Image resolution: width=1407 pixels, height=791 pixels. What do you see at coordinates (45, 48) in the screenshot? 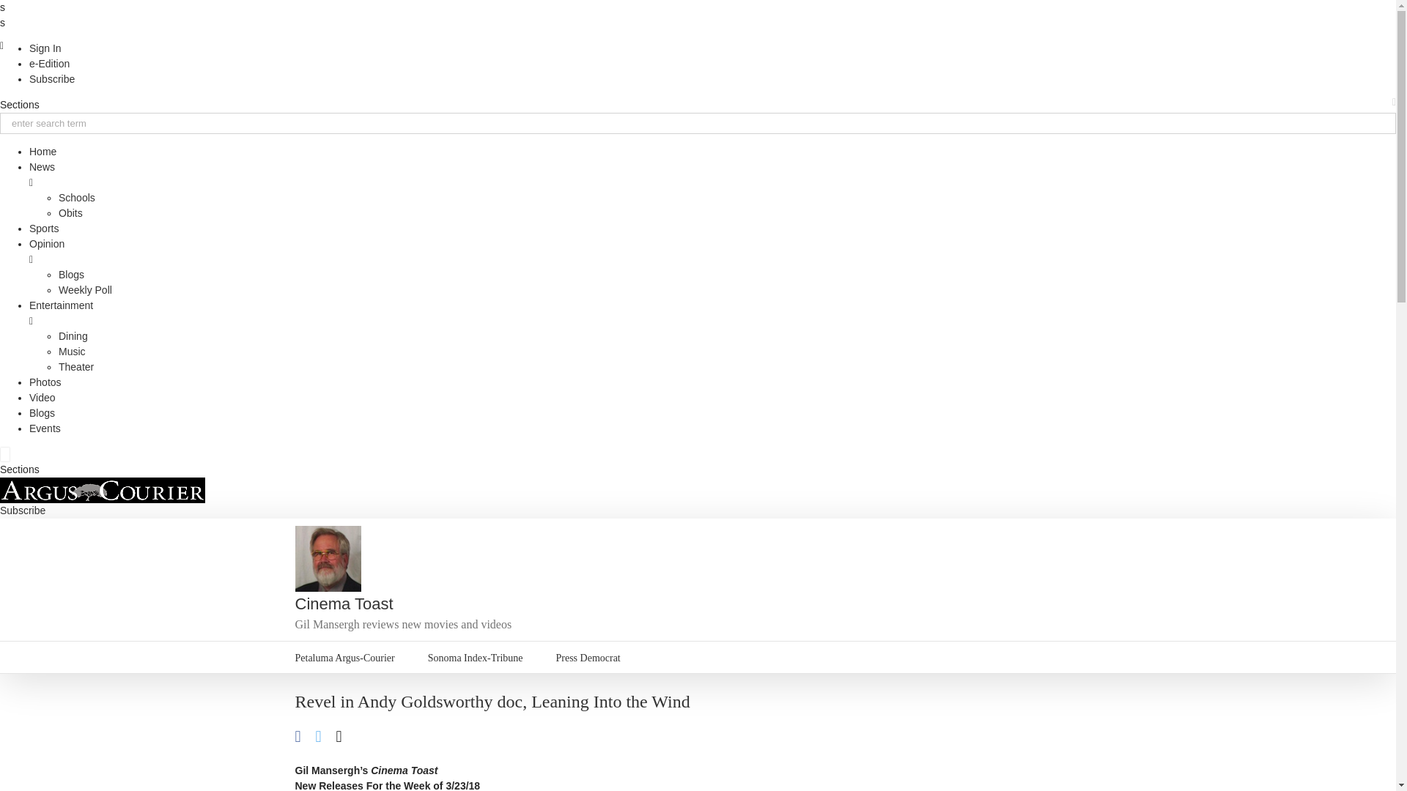
I see `Sign In` at bounding box center [45, 48].